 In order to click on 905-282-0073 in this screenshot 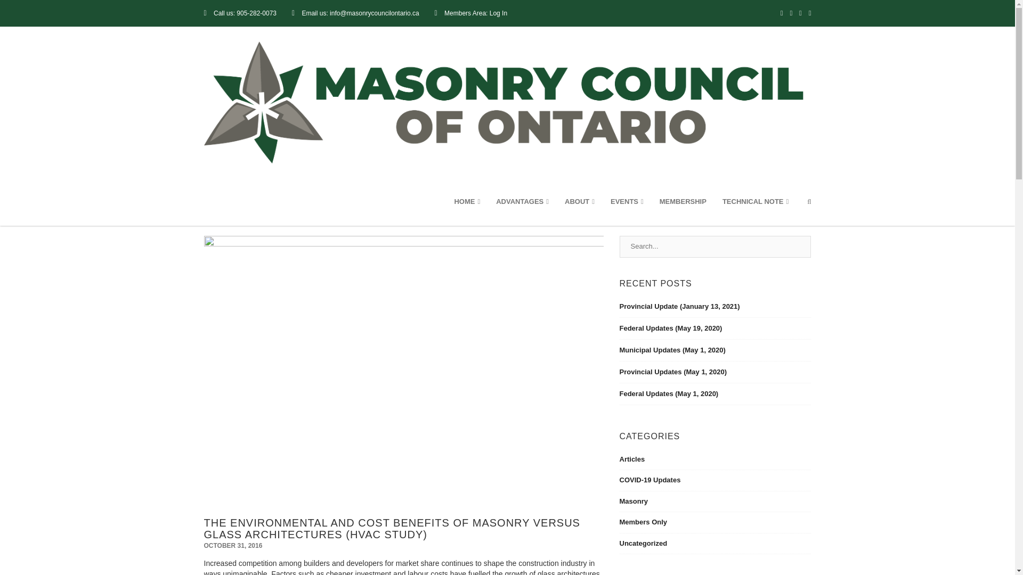, I will do `click(256, 13)`.